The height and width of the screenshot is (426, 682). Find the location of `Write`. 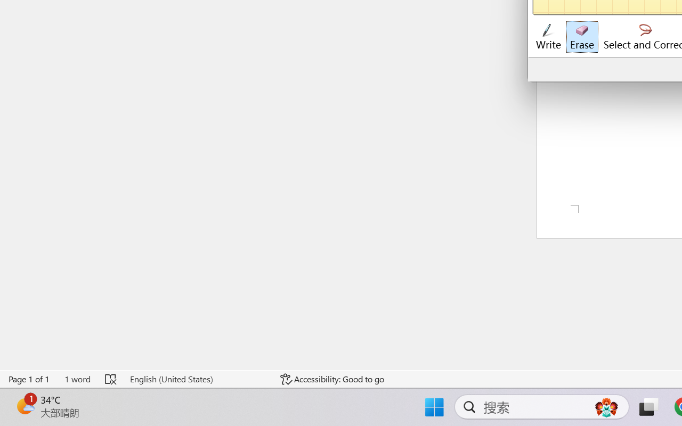

Write is located at coordinates (548, 37).